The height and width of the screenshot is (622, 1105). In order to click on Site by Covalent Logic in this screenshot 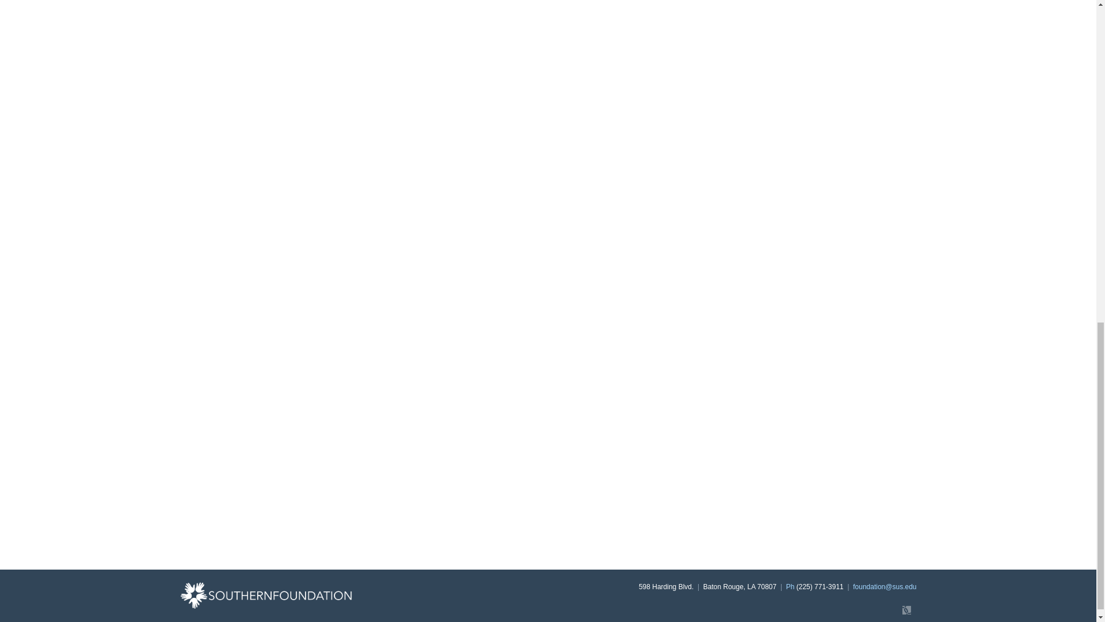, I will do `click(876, 610)`.